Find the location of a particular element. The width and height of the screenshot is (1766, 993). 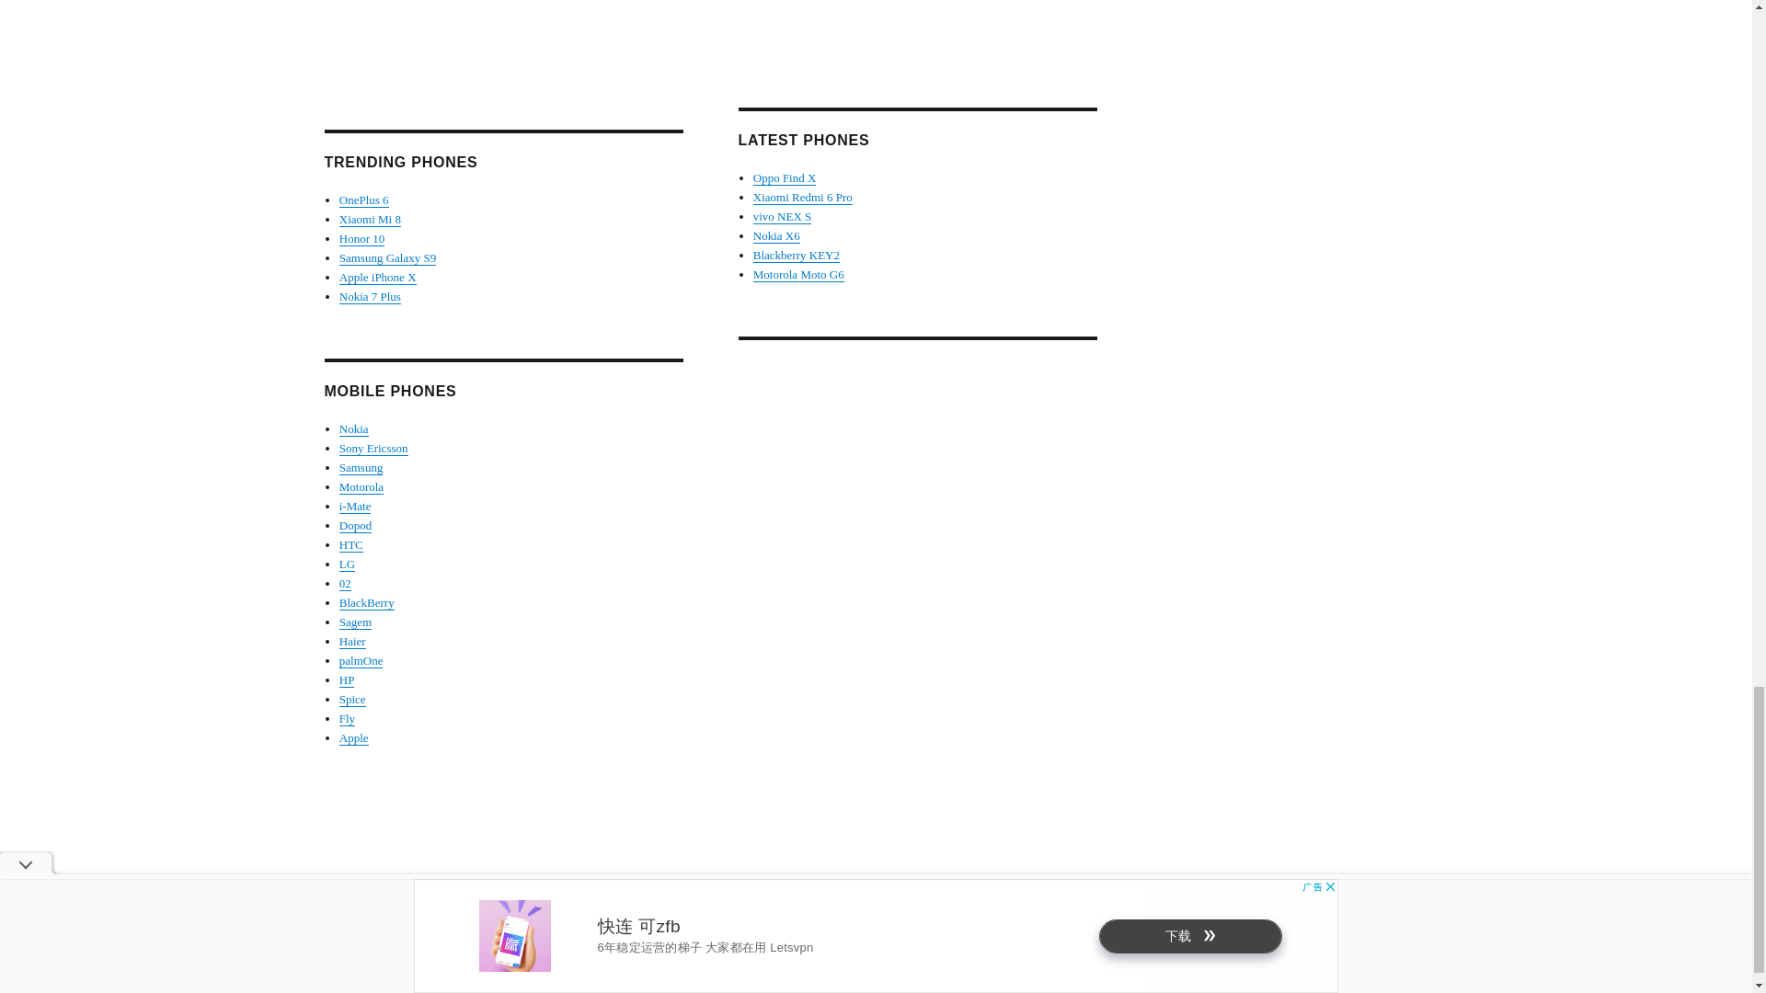

Samsung Galaxy S9 is located at coordinates (387, 257).